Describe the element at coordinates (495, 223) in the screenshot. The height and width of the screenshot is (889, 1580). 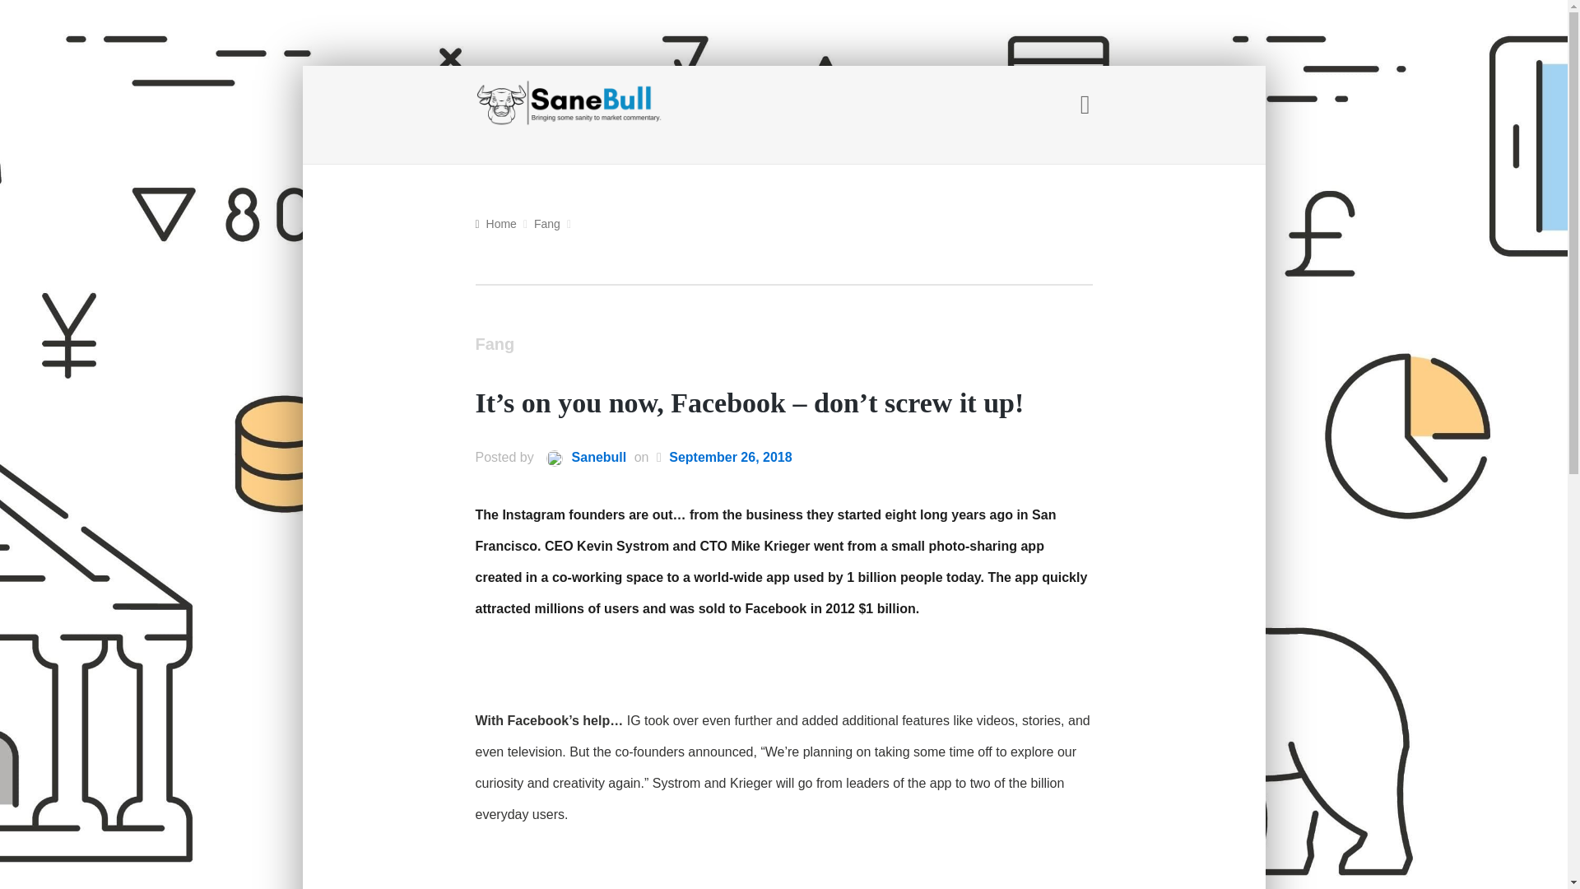
I see `Home` at that location.